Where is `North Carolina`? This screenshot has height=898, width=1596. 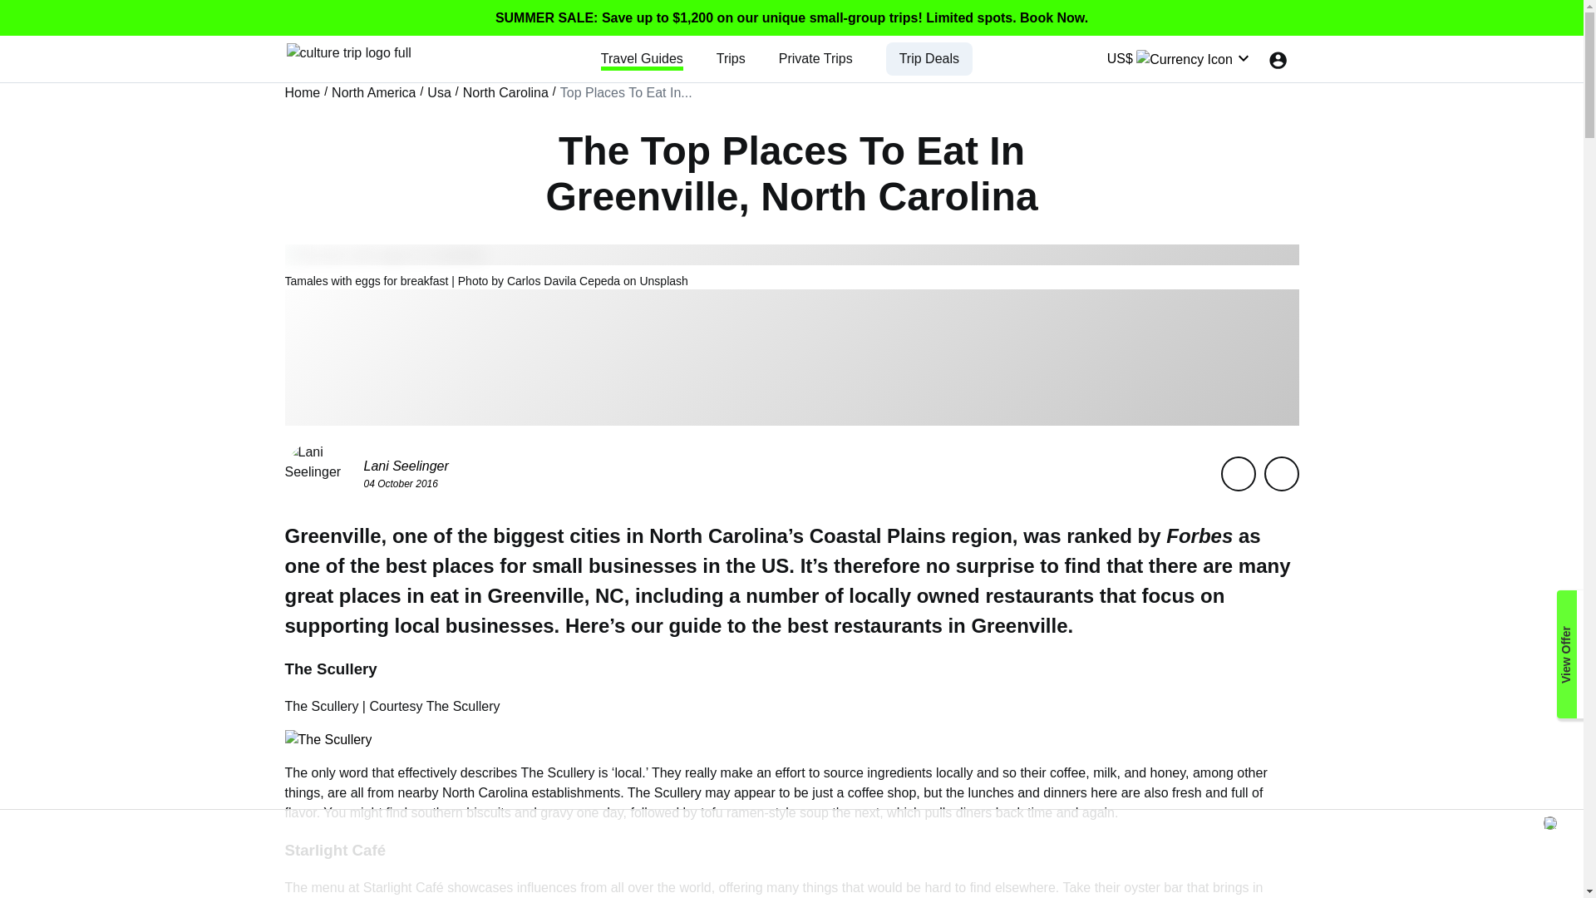
North Carolina is located at coordinates (505, 93).